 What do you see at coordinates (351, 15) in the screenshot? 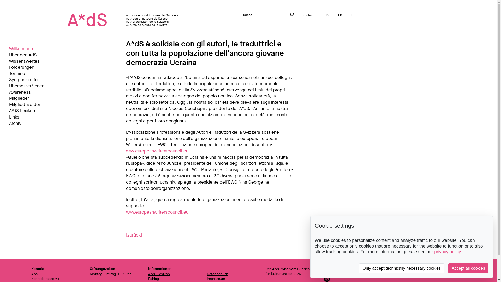
I see `IT` at bounding box center [351, 15].